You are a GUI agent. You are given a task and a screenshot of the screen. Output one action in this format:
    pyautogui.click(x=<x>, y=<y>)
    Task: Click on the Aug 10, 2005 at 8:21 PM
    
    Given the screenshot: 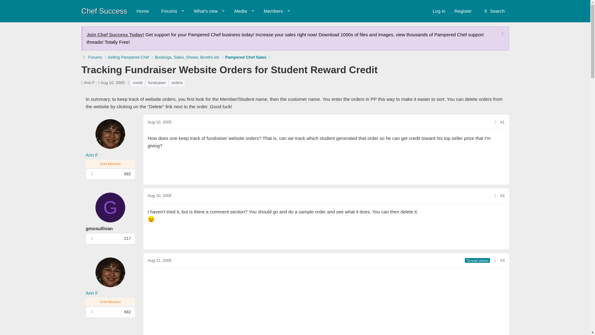 What is the action you would take?
    pyautogui.click(x=237, y=11)
    